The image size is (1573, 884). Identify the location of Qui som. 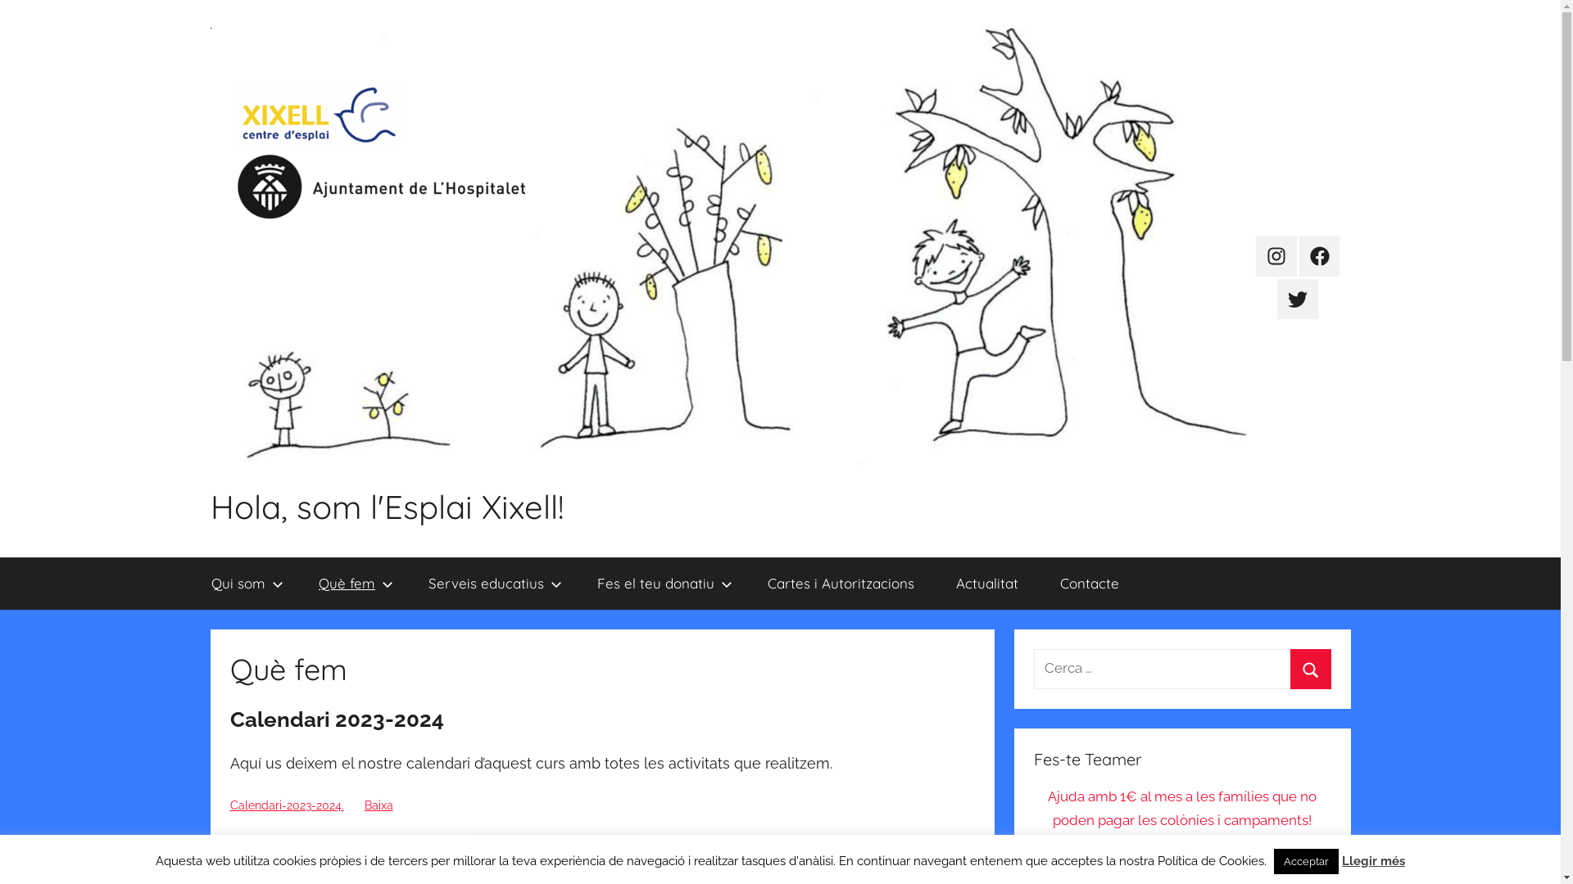
(244, 584).